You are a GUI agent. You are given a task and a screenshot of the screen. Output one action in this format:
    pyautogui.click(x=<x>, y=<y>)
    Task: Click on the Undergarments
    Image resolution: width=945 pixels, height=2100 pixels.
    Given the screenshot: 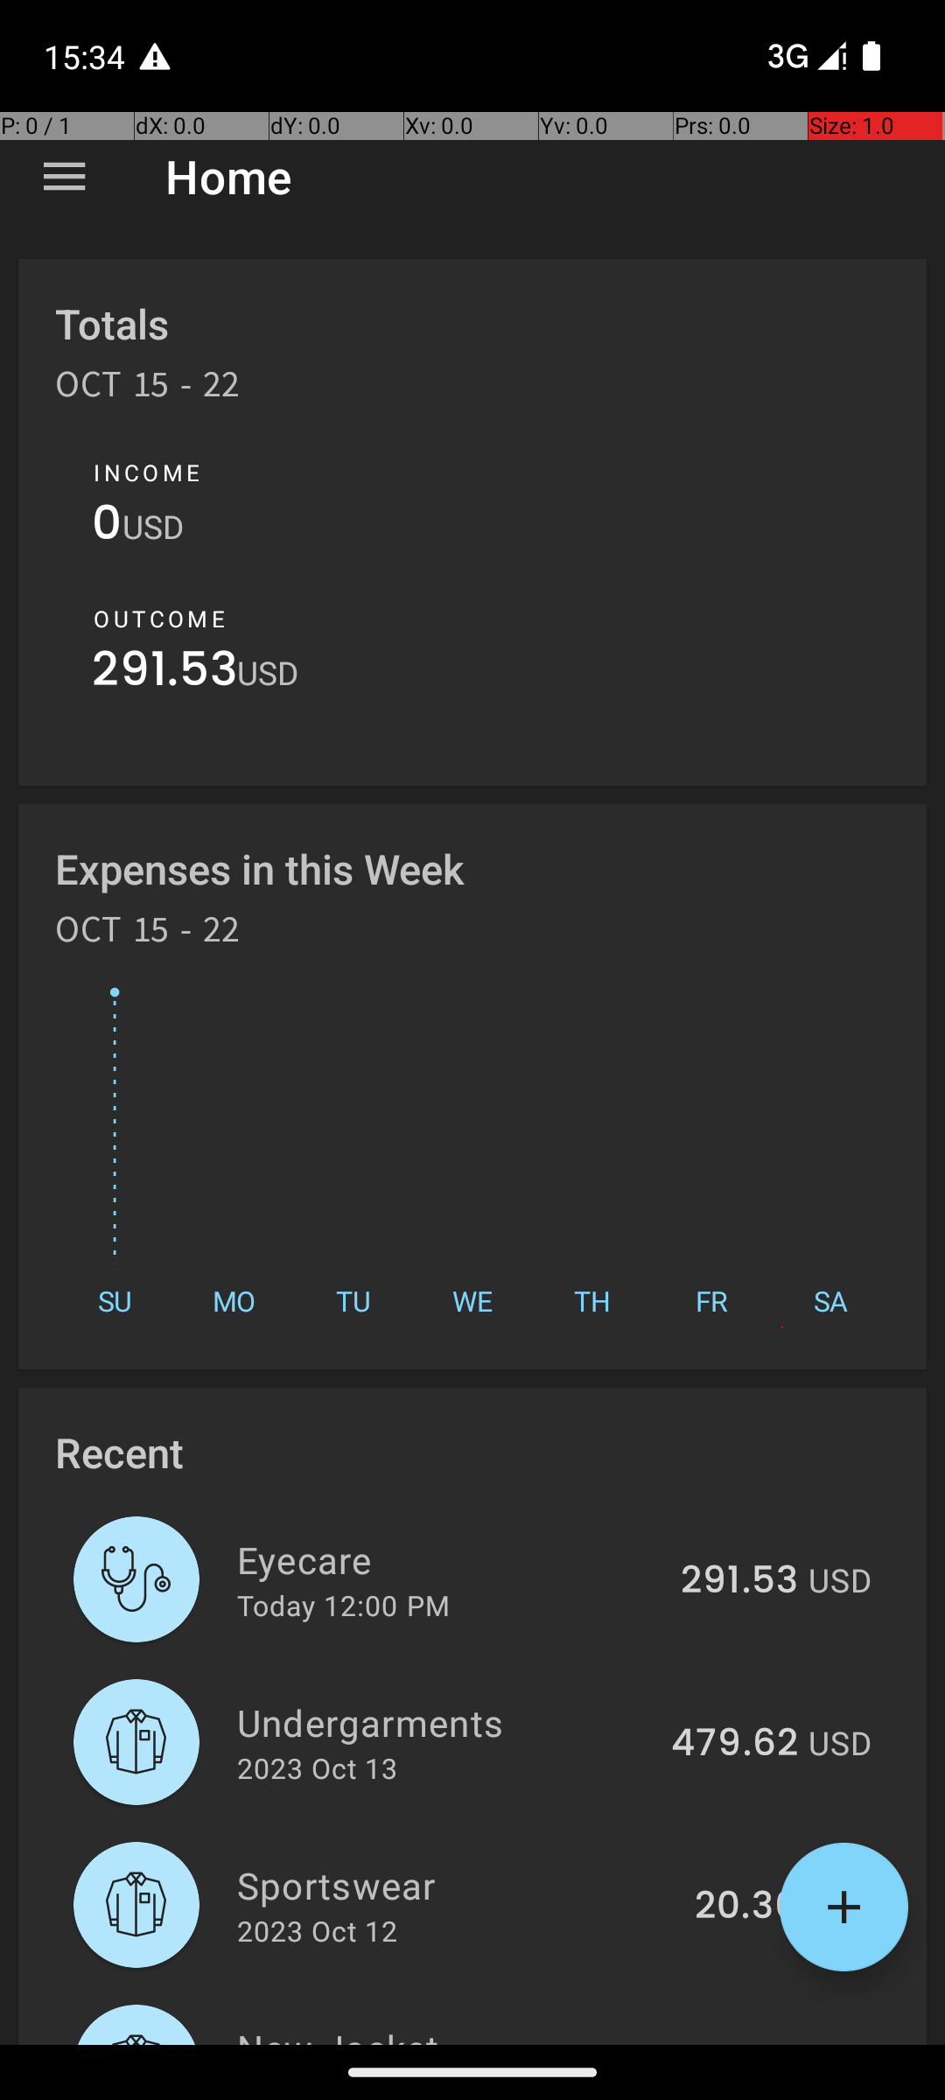 What is the action you would take?
    pyautogui.click(x=444, y=1722)
    